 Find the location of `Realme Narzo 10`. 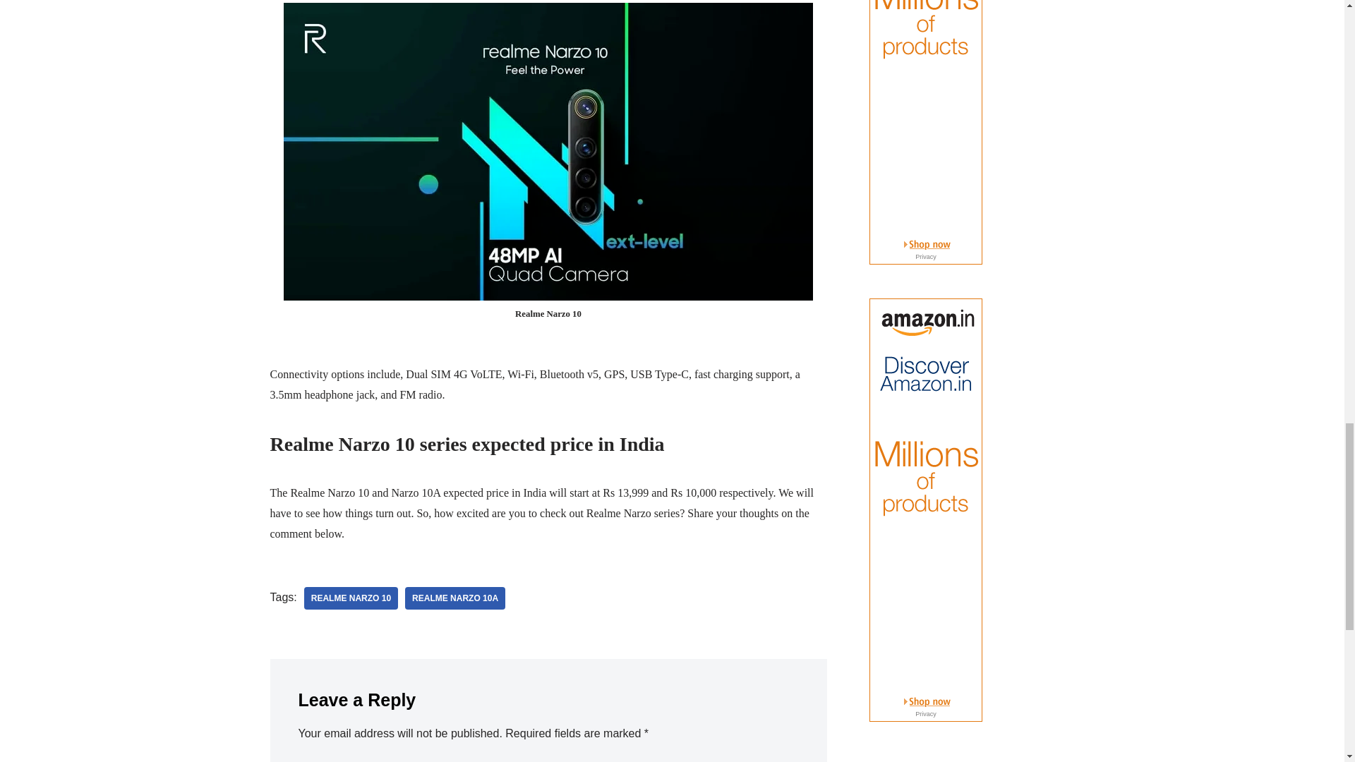

Realme Narzo 10 is located at coordinates (351, 598).